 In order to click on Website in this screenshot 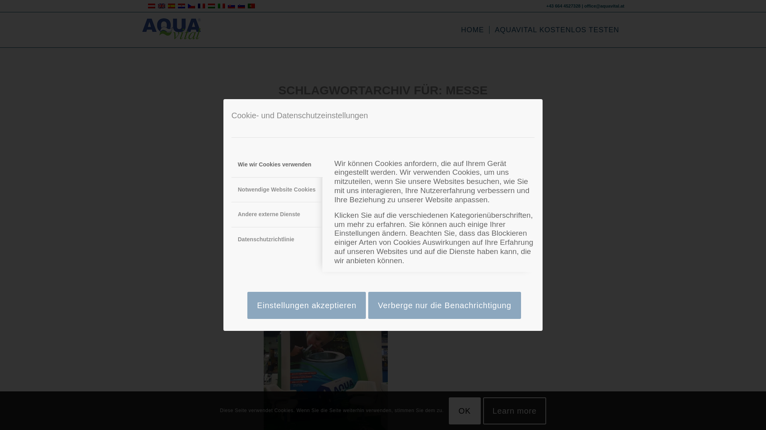, I will do `click(435, 200)`.